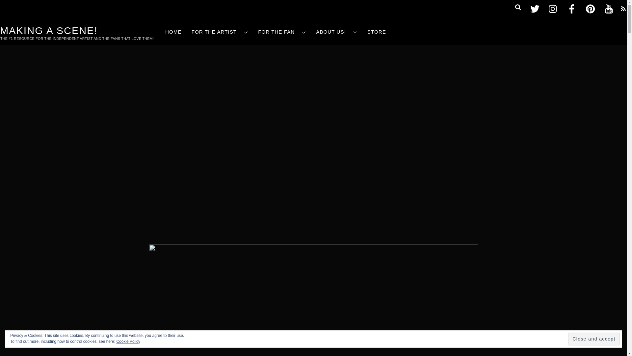 The width and height of the screenshot is (632, 356). What do you see at coordinates (377, 32) in the screenshot?
I see `STORE` at bounding box center [377, 32].